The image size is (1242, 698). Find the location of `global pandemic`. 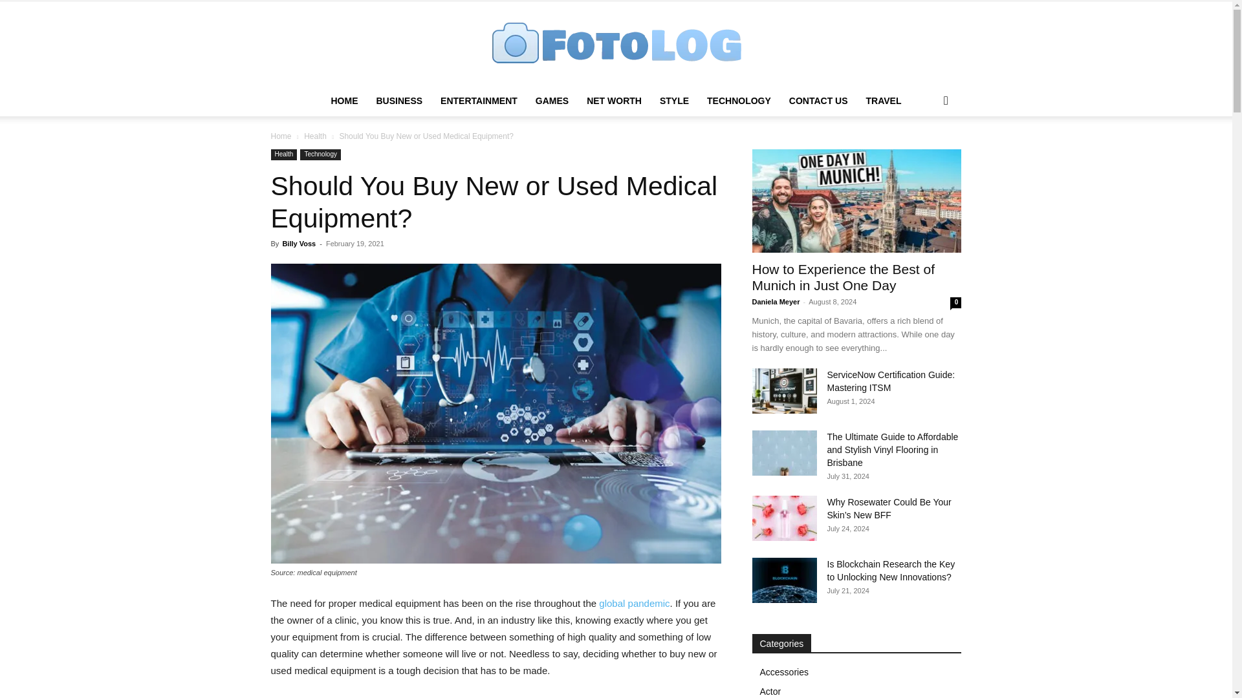

global pandemic is located at coordinates (634, 602).